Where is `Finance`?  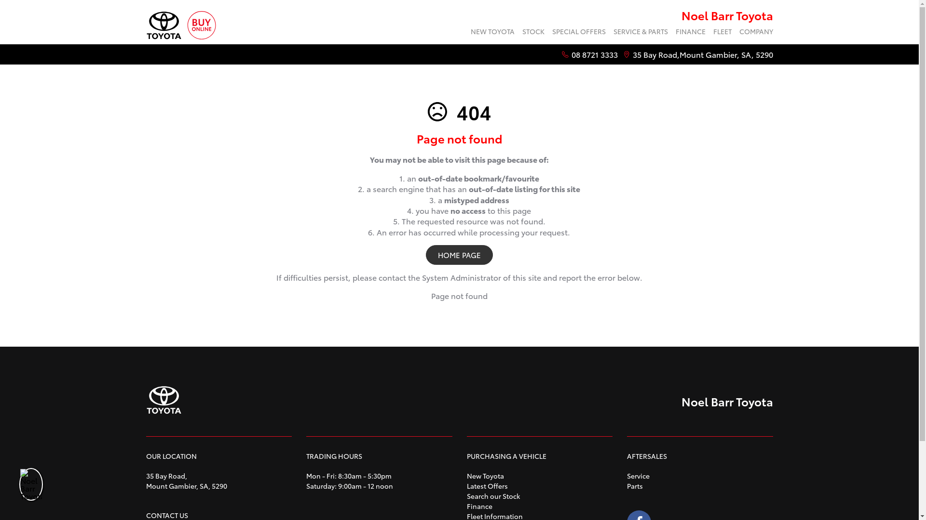
Finance is located at coordinates (479, 506).